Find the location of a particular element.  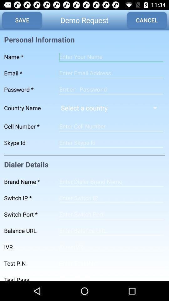

test pass field is located at coordinates (111, 277).